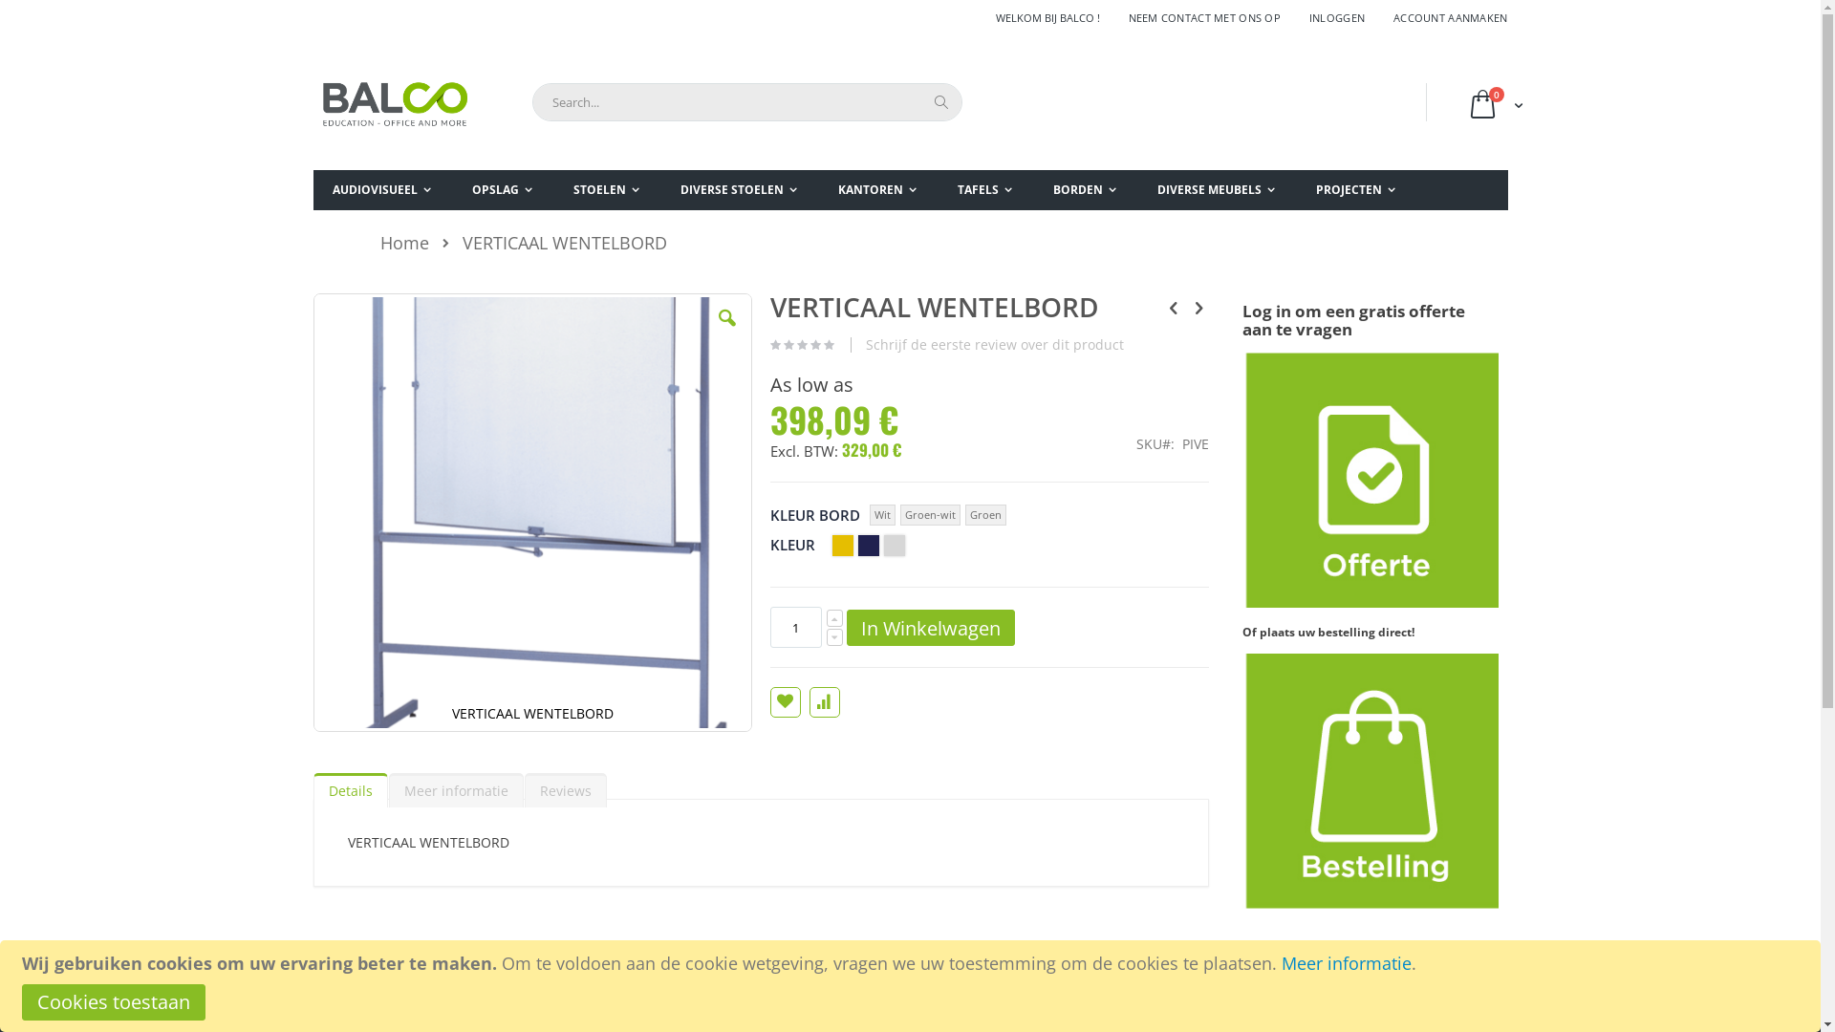 This screenshot has width=1835, height=1032. I want to click on Previous Product, so click(1174, 307).